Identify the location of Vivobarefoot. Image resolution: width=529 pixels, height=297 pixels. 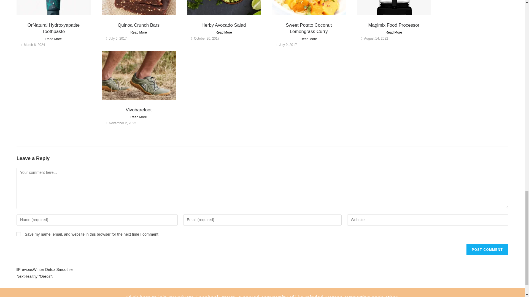
(138, 110).